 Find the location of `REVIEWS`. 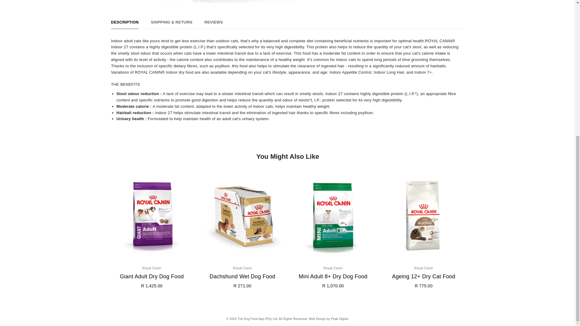

REVIEWS is located at coordinates (214, 24).